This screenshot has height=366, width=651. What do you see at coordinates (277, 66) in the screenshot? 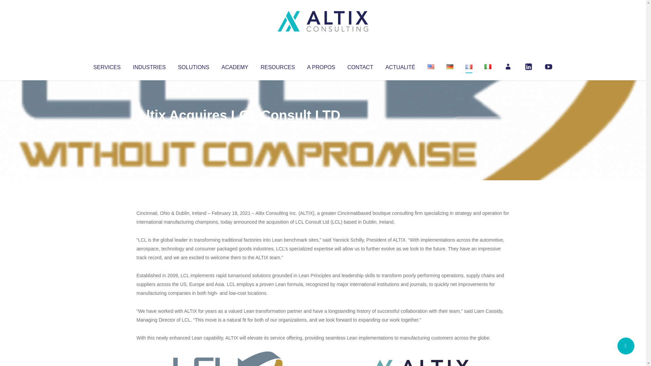
I see `RESOURCES` at bounding box center [277, 66].